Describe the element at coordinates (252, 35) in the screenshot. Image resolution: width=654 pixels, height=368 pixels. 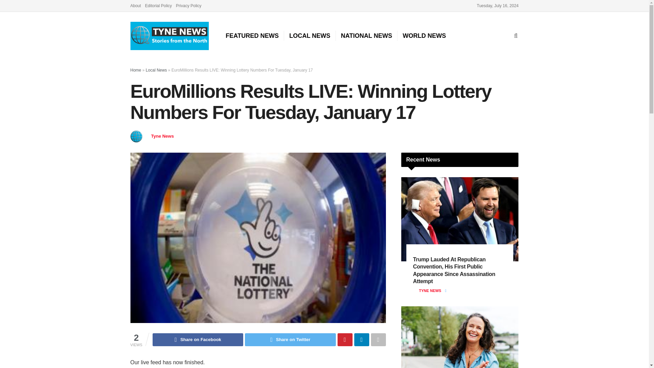
I see `FEATURED NEWS` at that location.